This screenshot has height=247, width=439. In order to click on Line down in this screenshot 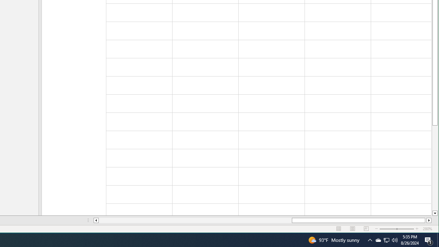, I will do `click(435, 213)`.